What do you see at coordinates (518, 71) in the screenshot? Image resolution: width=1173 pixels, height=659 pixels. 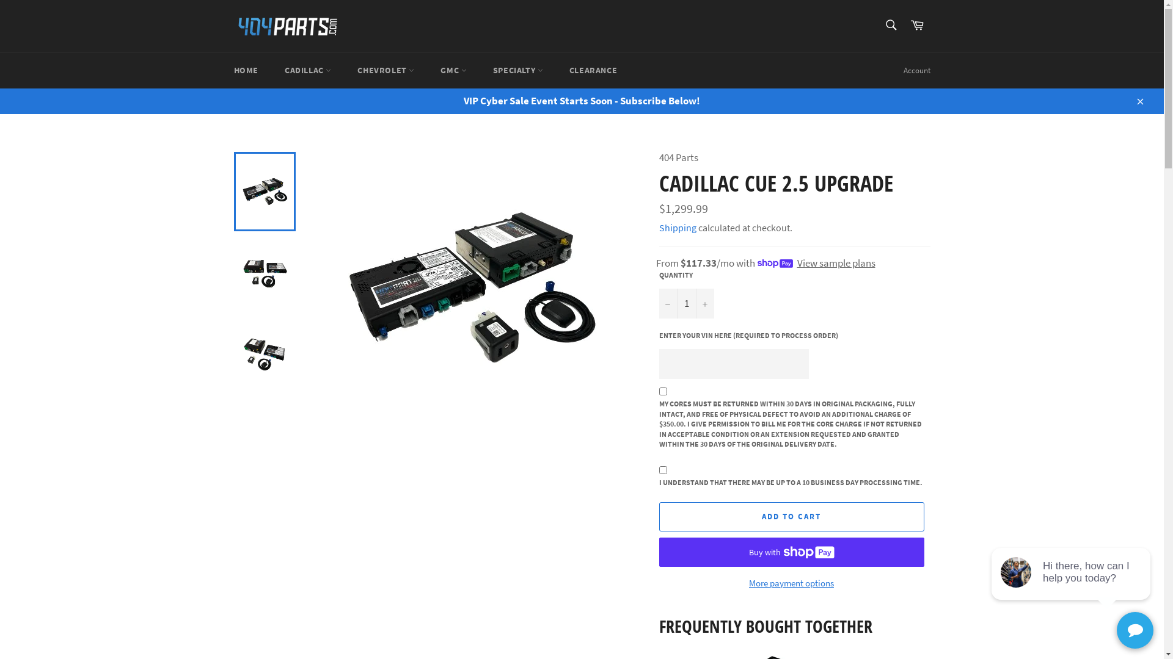 I see `SPECIALTY` at bounding box center [518, 71].